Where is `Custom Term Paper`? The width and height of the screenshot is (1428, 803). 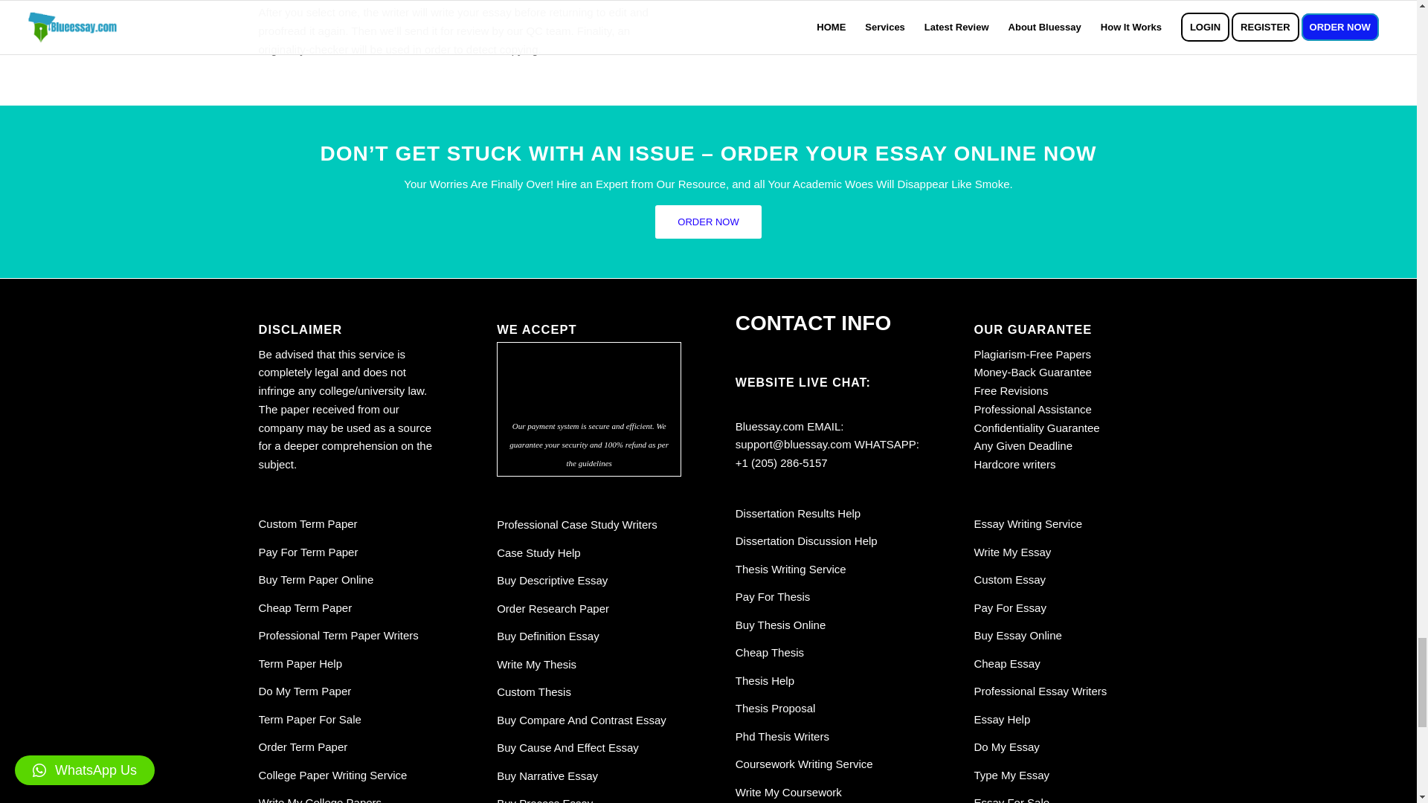
Custom Term Paper is located at coordinates (308, 523).